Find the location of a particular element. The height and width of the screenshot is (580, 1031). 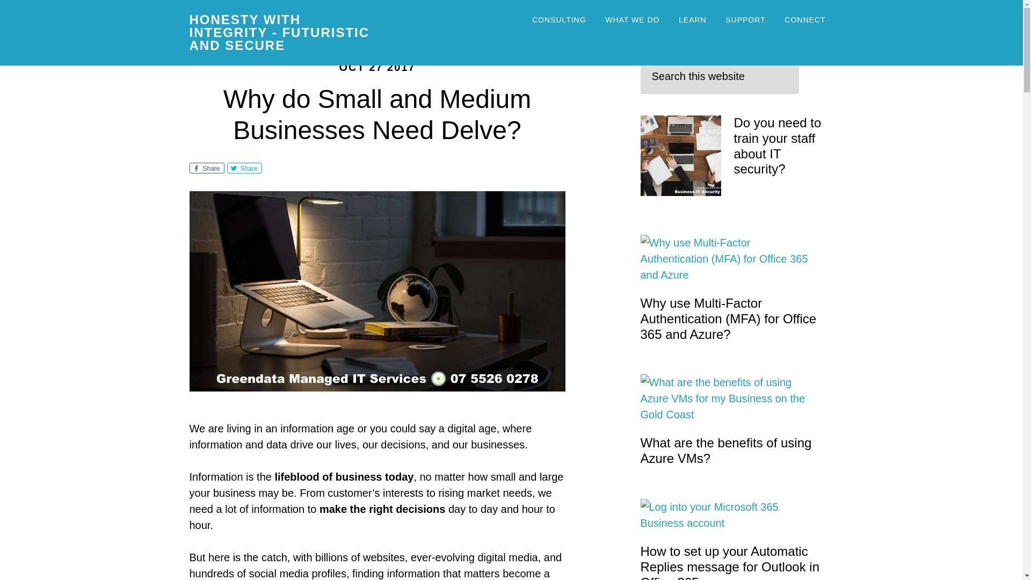

CONNECT is located at coordinates (804, 20).